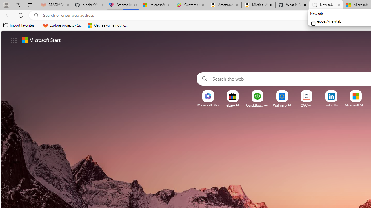 This screenshot has height=208, width=371. What do you see at coordinates (37, 15) in the screenshot?
I see `Search icon` at bounding box center [37, 15].